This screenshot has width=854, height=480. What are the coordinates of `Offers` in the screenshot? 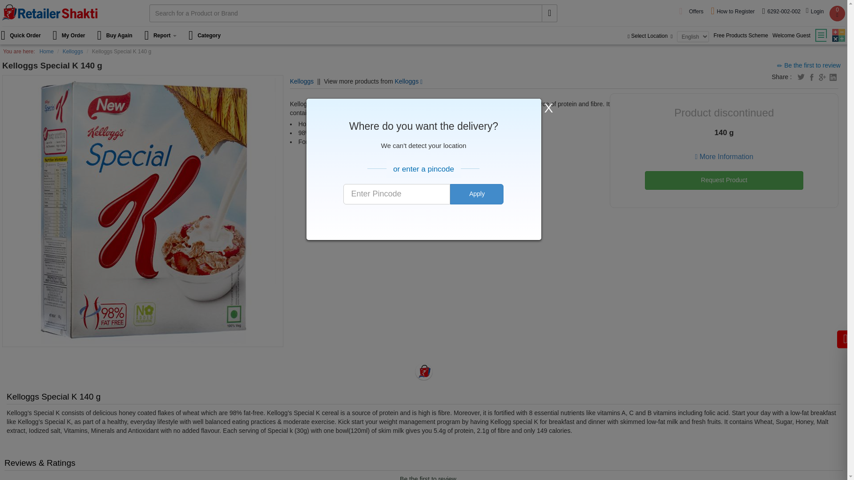 It's located at (697, 12).